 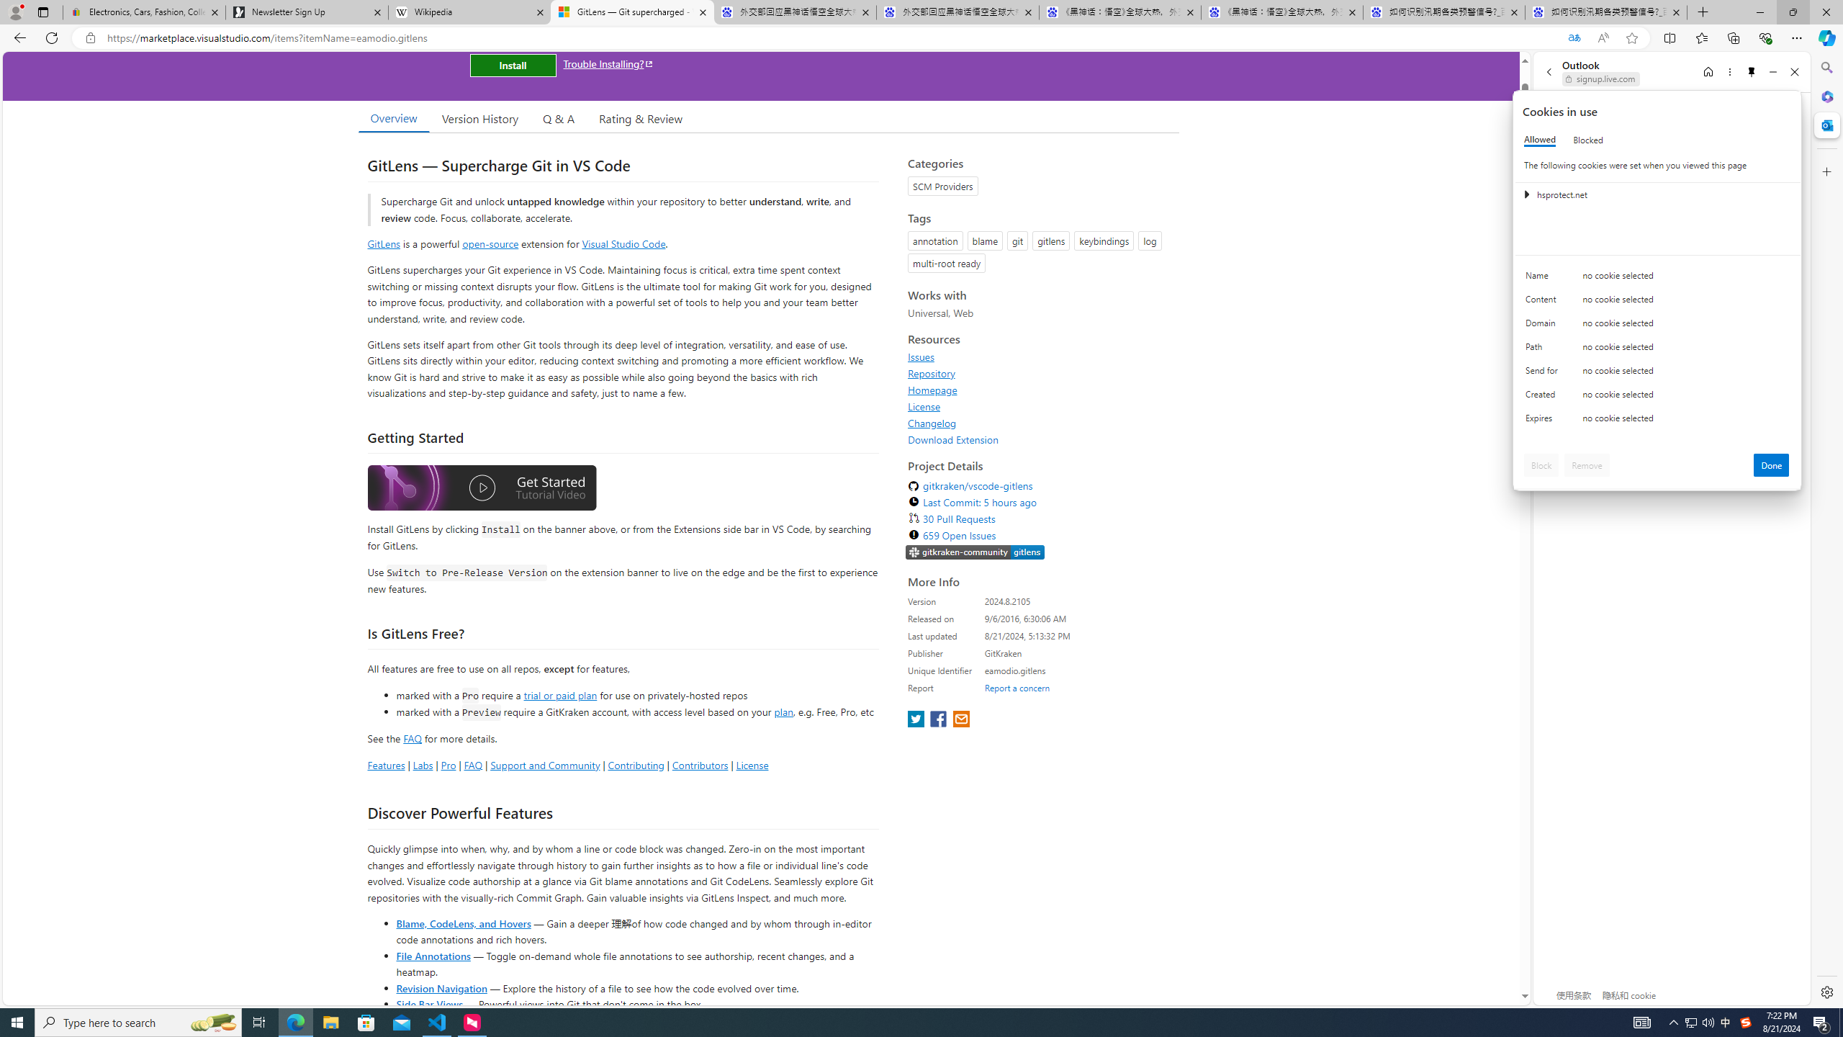 What do you see at coordinates (1587, 465) in the screenshot?
I see `Remove` at bounding box center [1587, 465].